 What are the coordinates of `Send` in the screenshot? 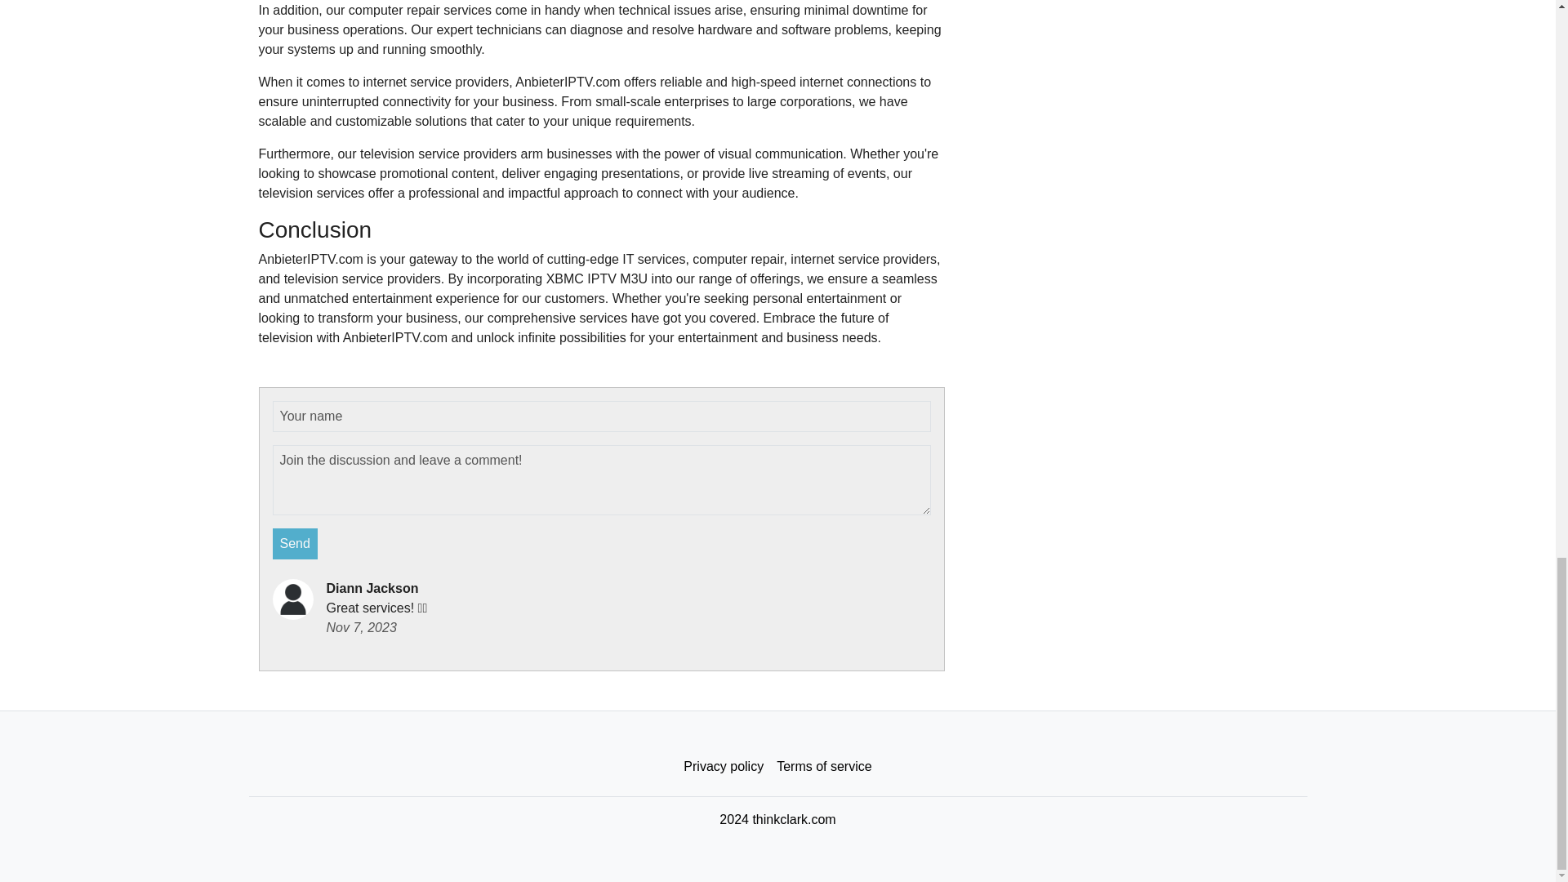 It's located at (296, 543).